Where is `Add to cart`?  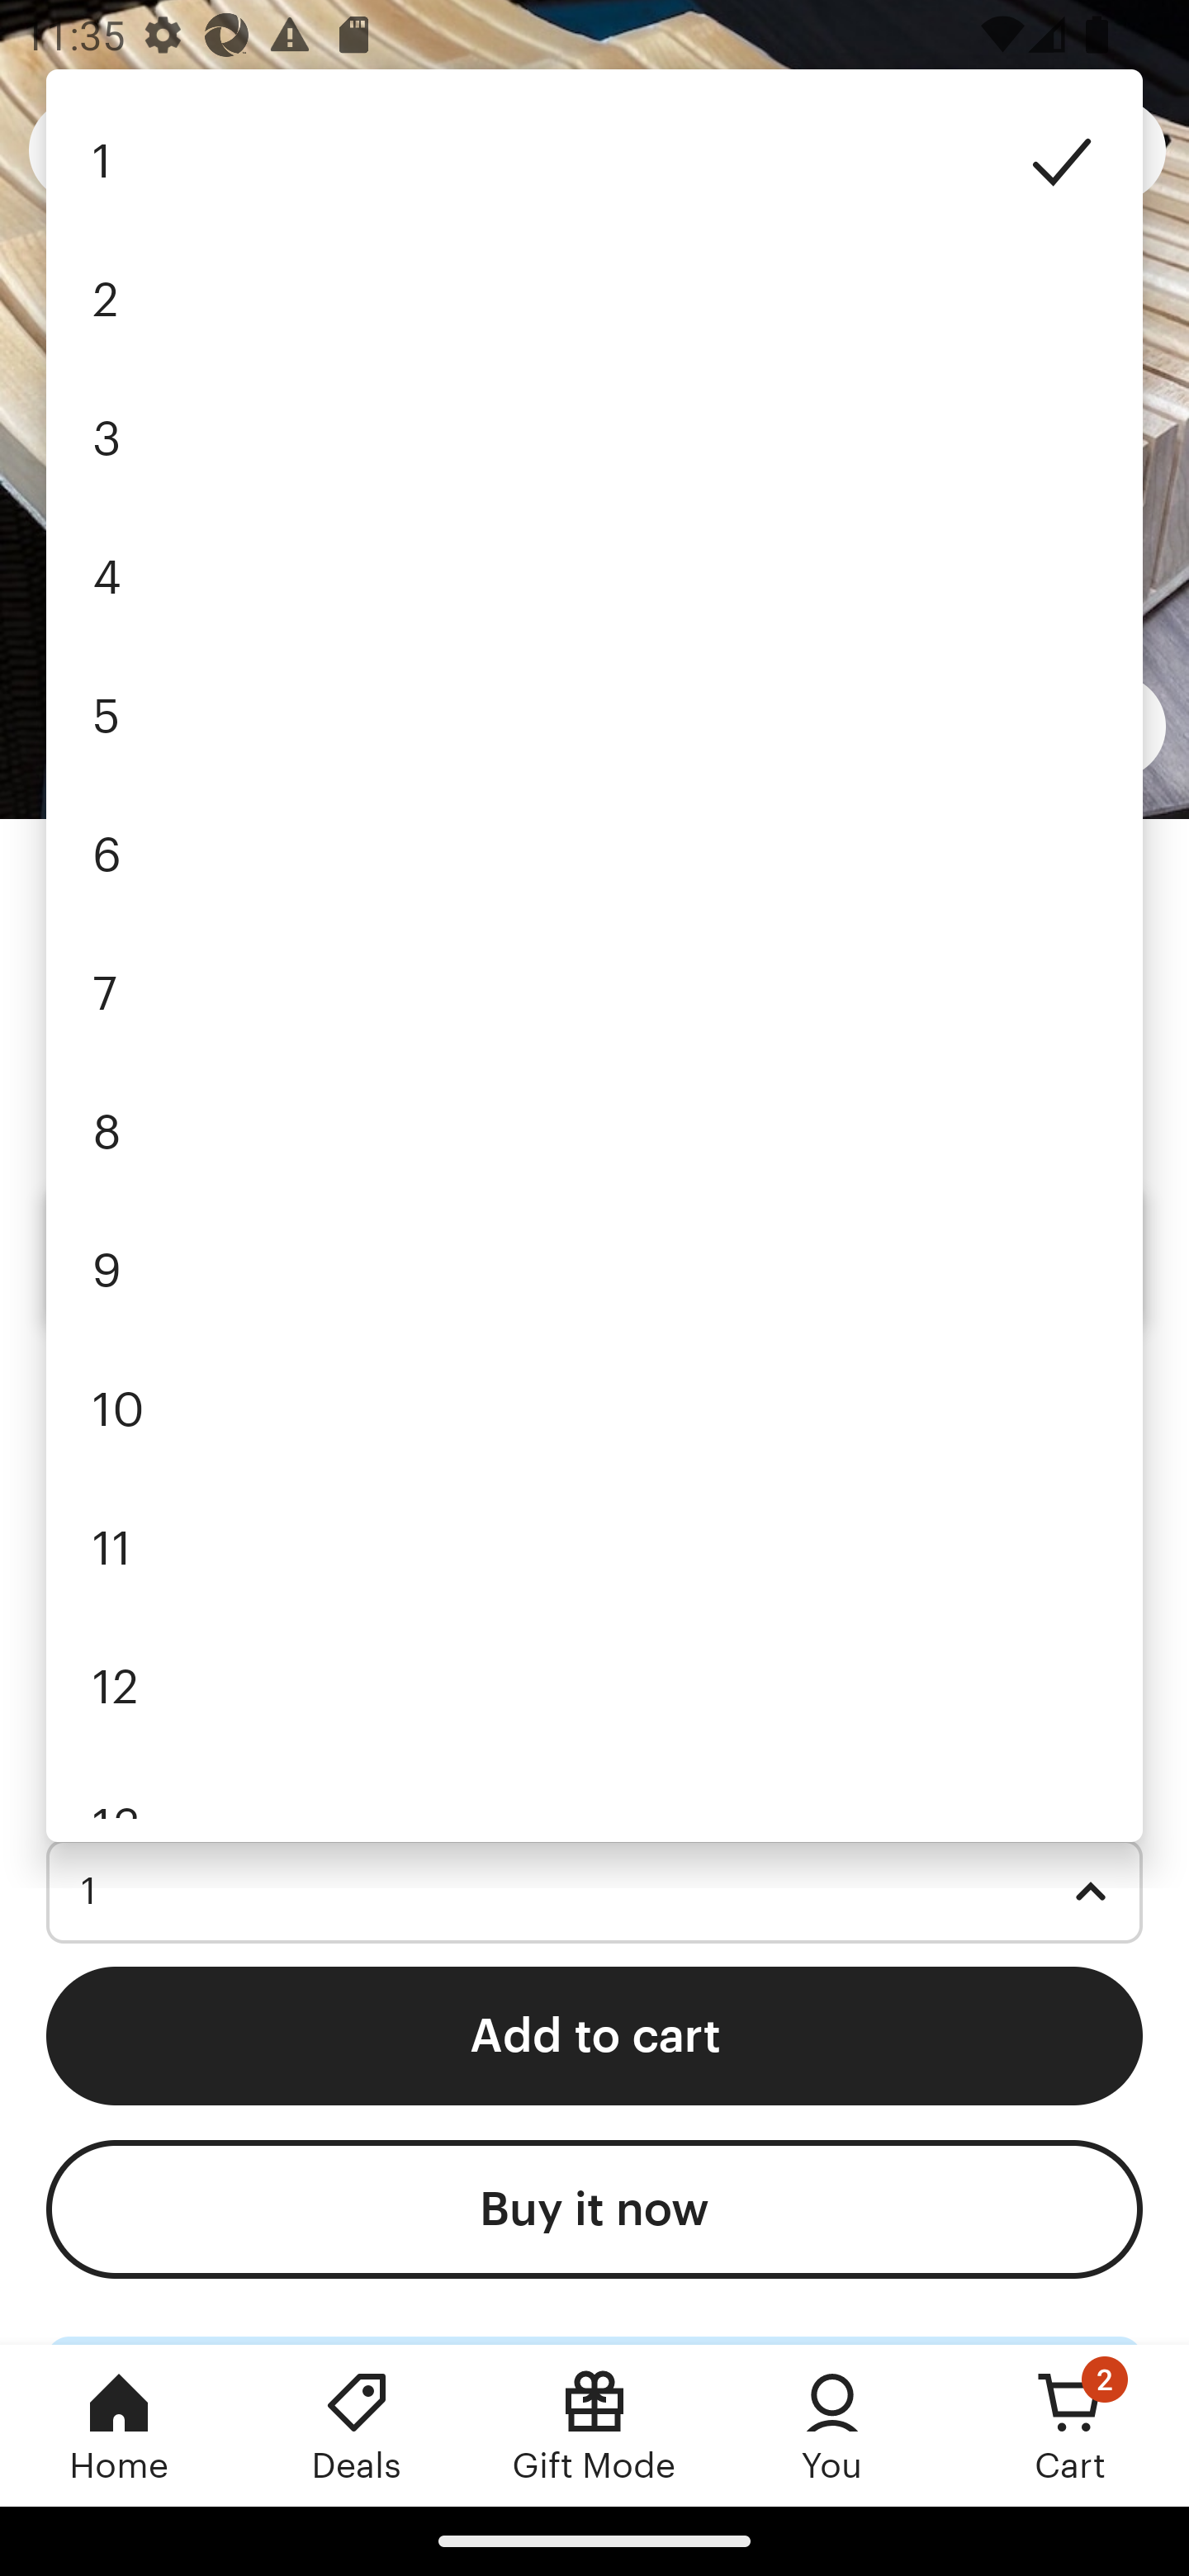
Add to cart is located at coordinates (594, 2034).